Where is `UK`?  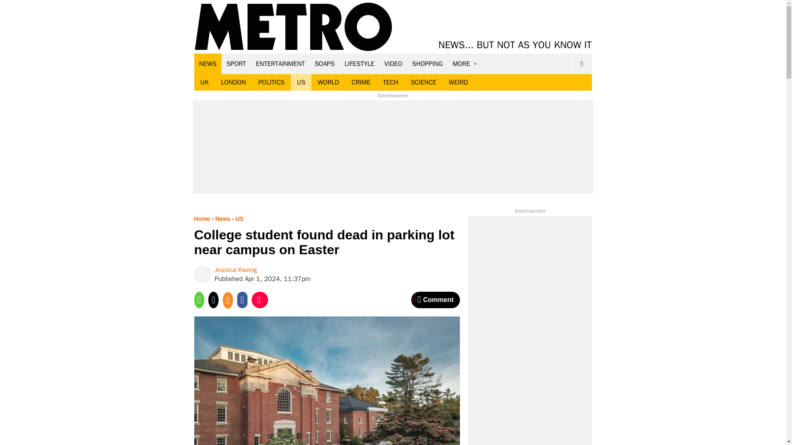 UK is located at coordinates (204, 82).